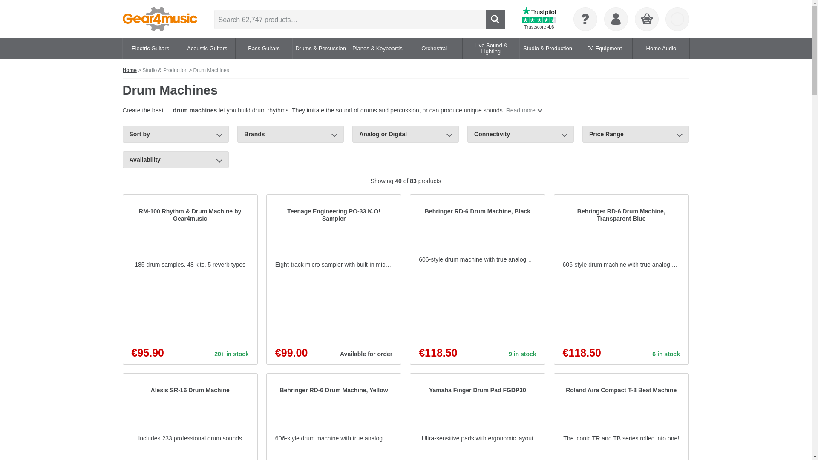  I want to click on Log In, so click(616, 19).